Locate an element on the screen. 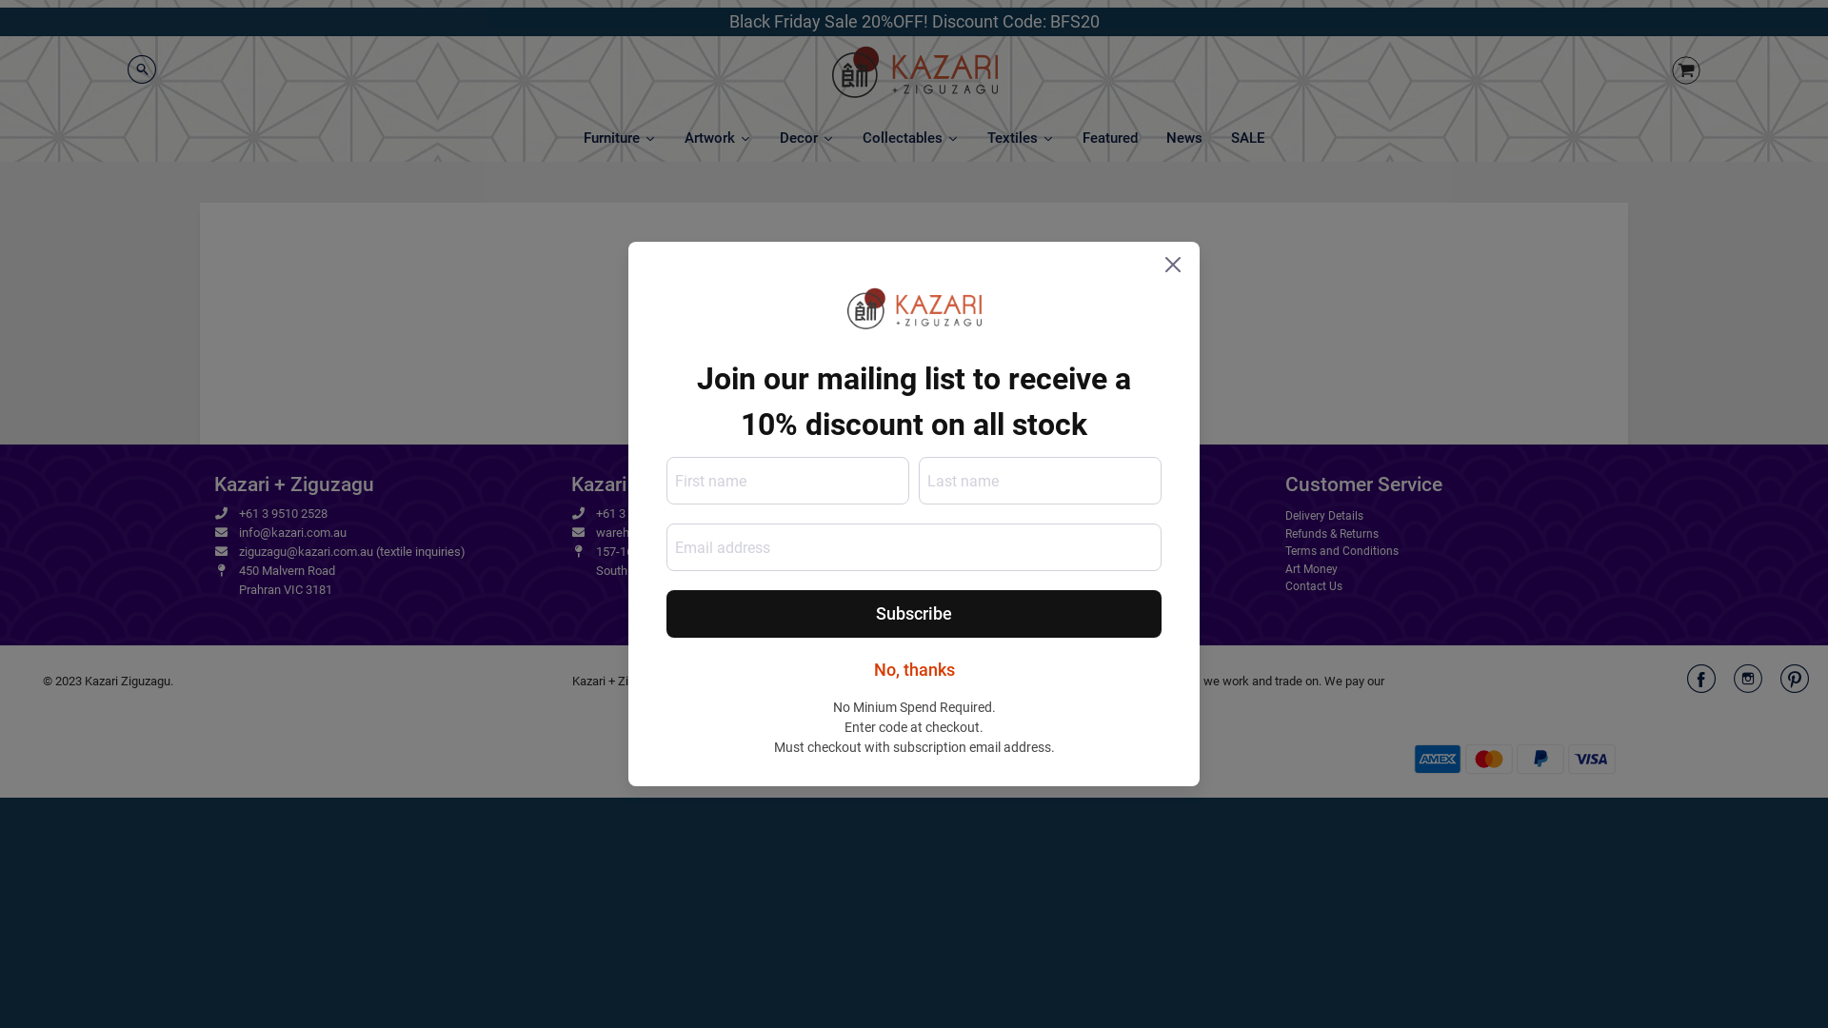  Hire is located at coordinates (1100, 569).